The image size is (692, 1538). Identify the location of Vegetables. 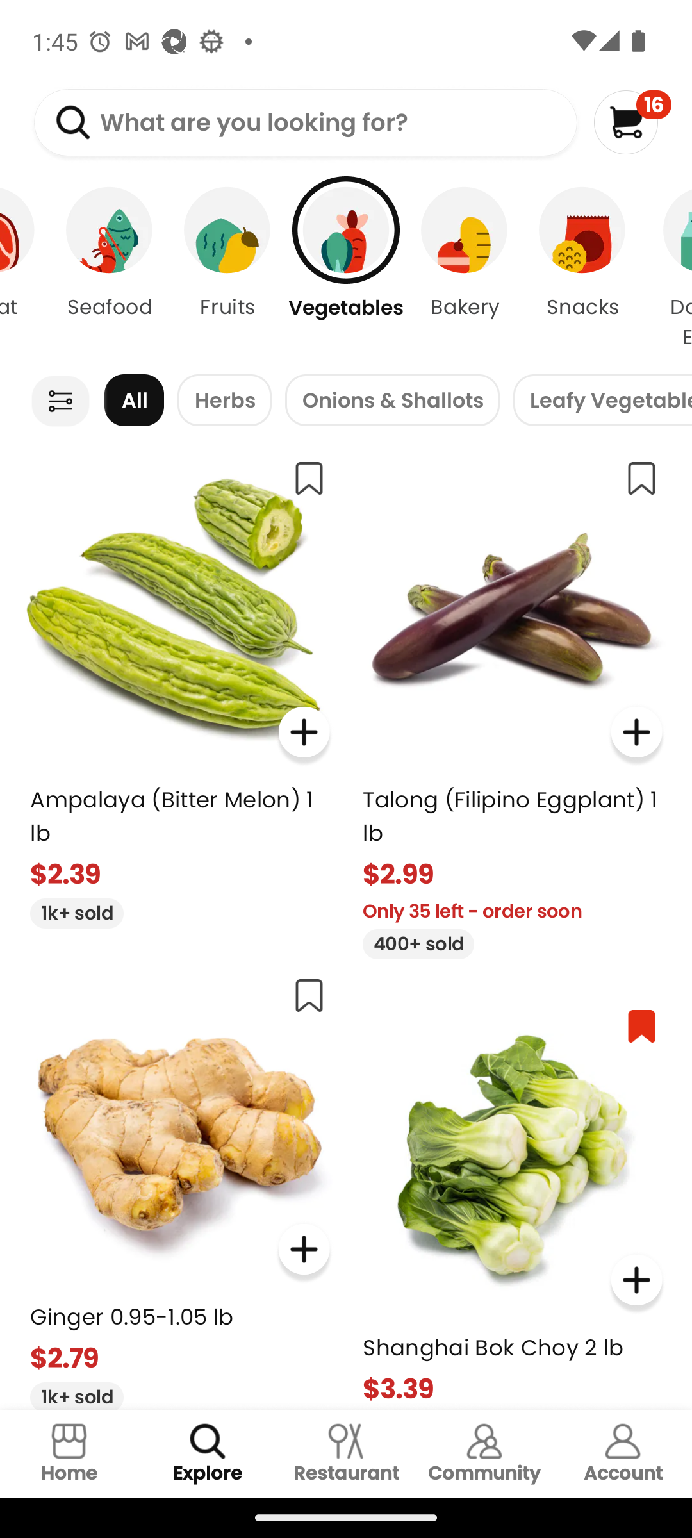
(346, 269).